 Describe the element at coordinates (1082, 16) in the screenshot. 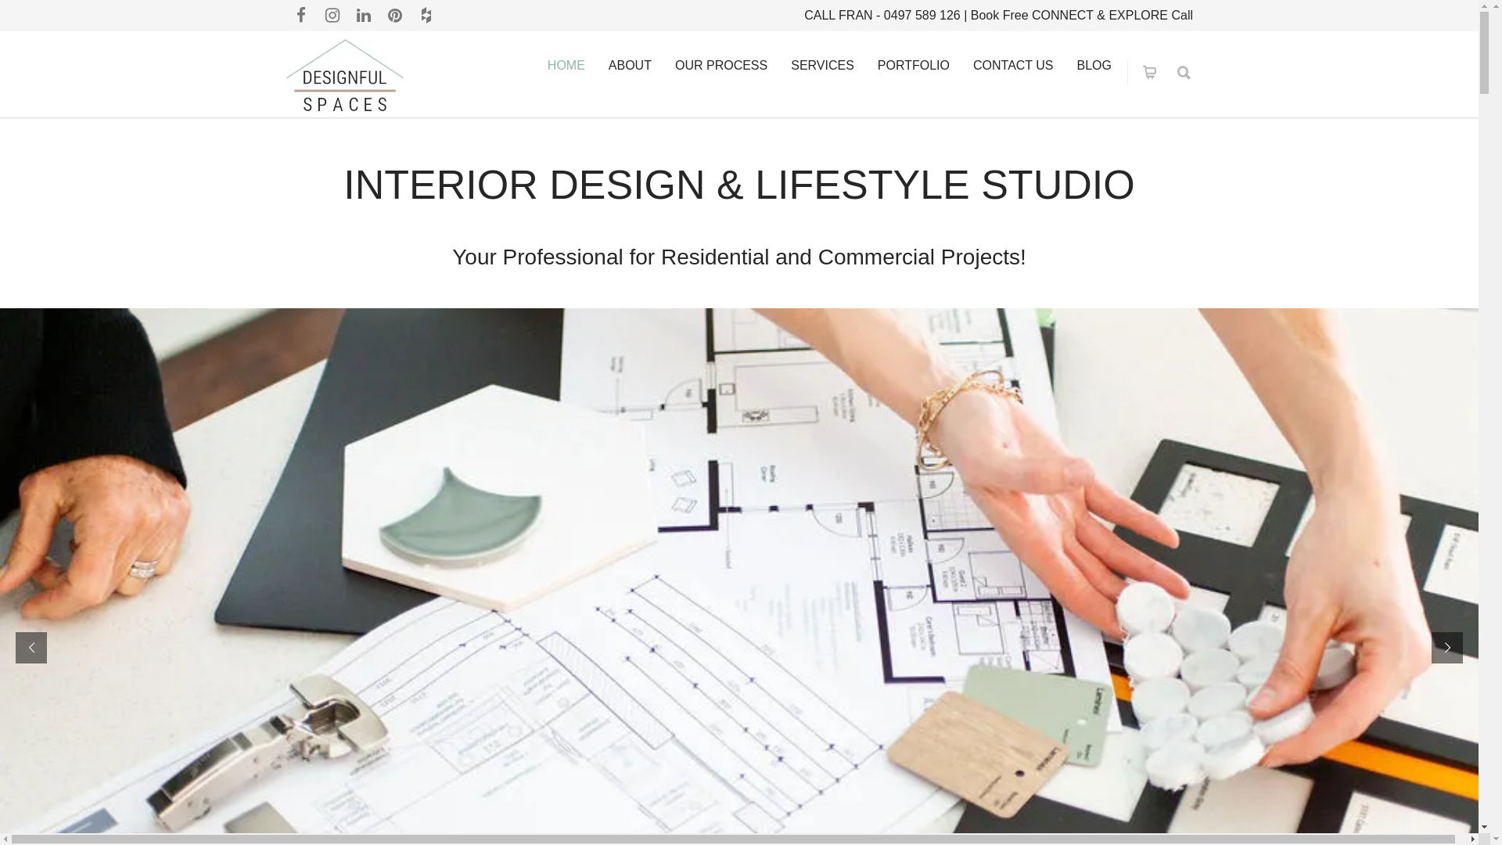

I see `Book Free CONNECT & EXPLORE Call` at that location.